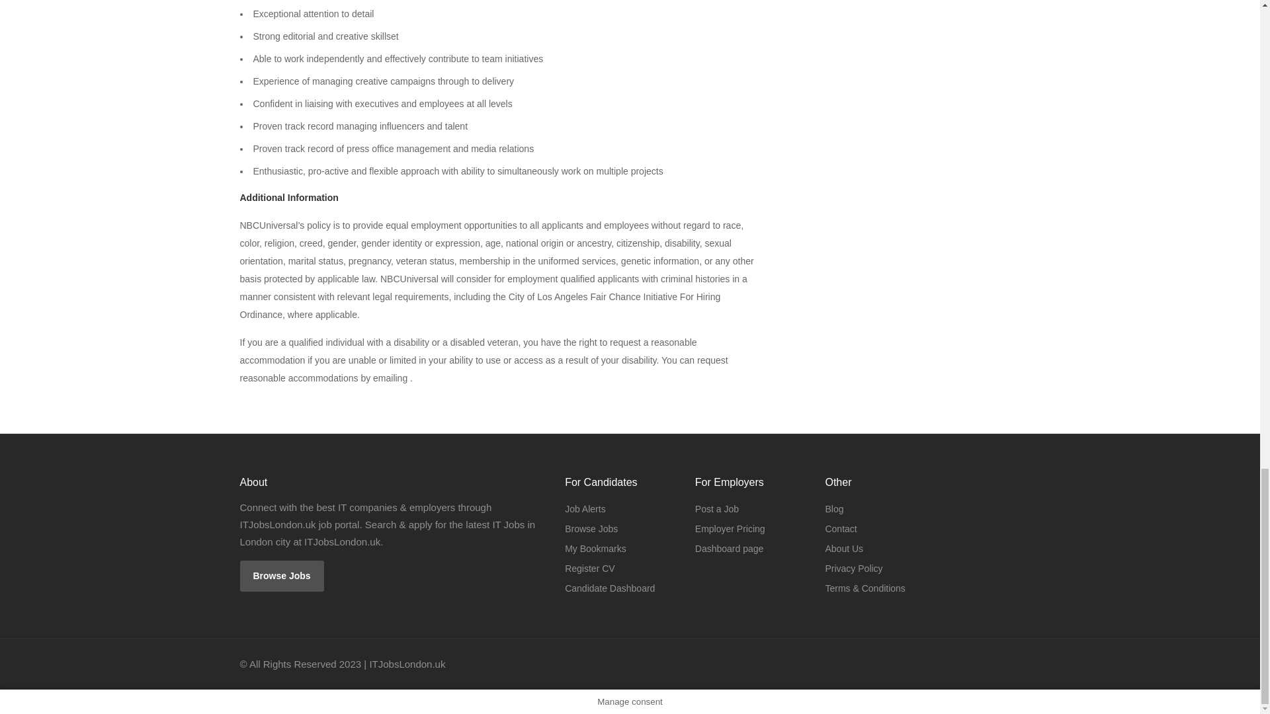  Describe the element at coordinates (595, 549) in the screenshot. I see `My Bookmarks` at that location.